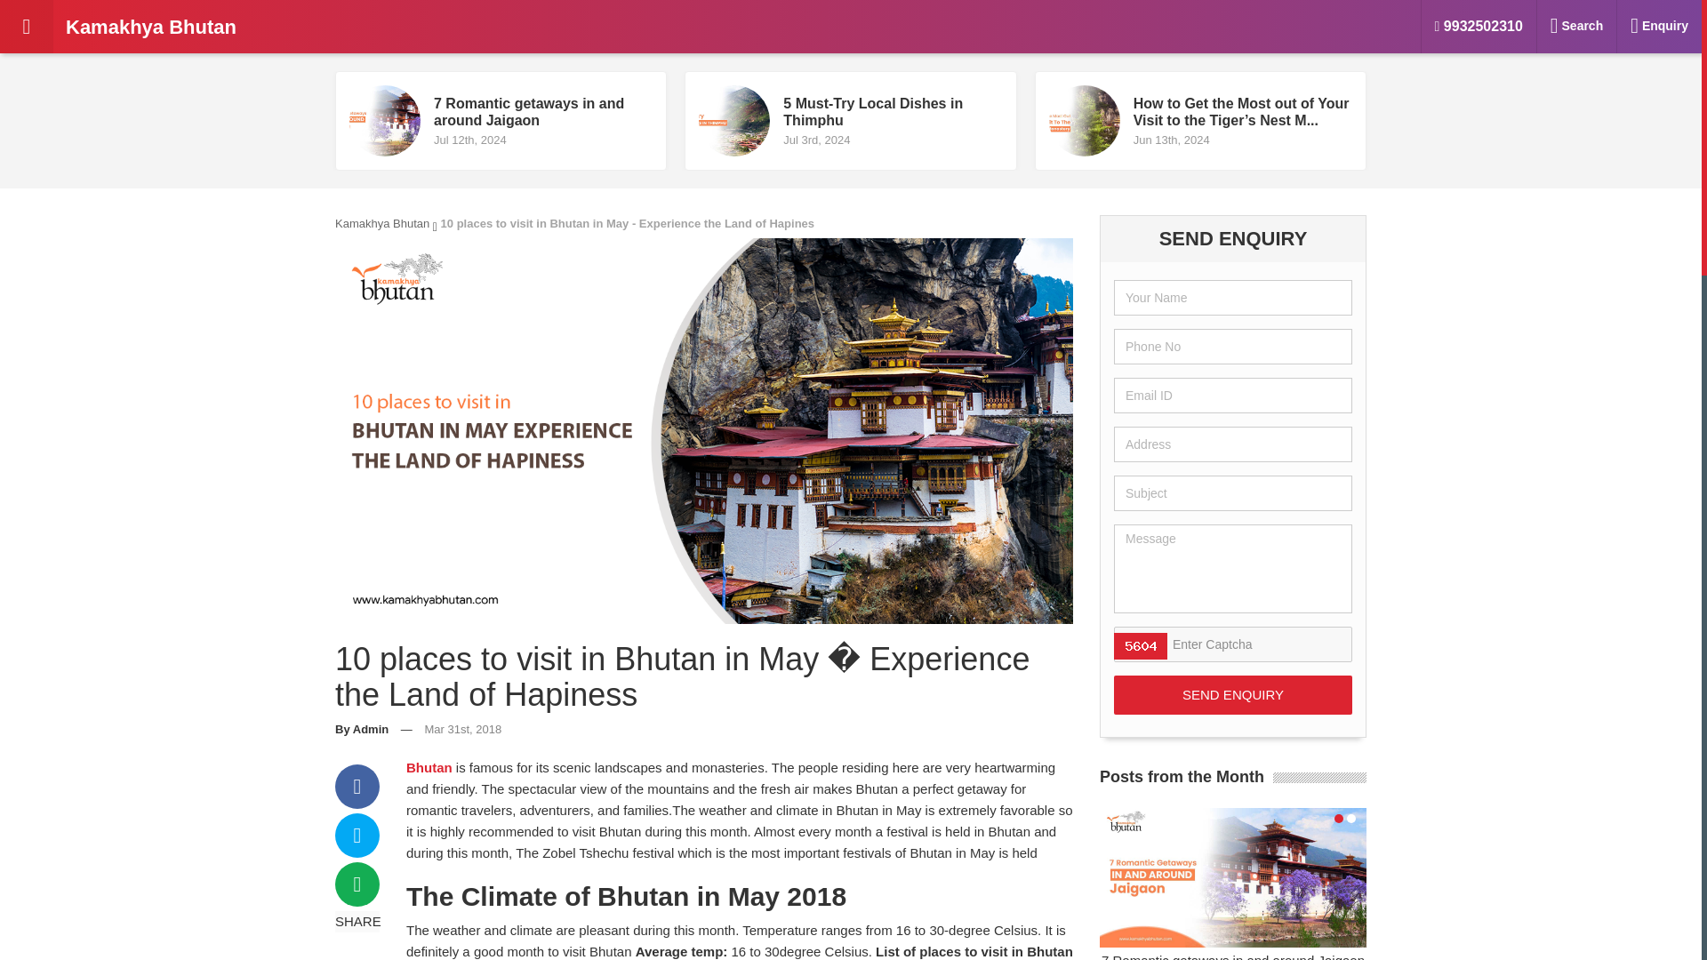  Describe the element at coordinates (382, 224) in the screenshot. I see `Bhutan` at that location.